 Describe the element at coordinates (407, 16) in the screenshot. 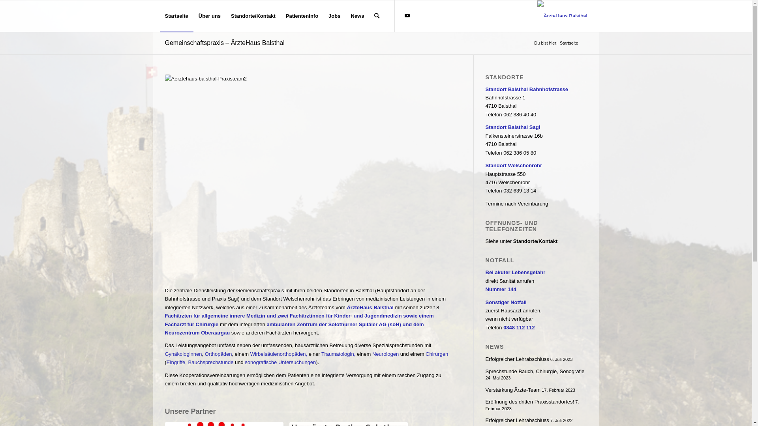

I see `Youtube` at that location.